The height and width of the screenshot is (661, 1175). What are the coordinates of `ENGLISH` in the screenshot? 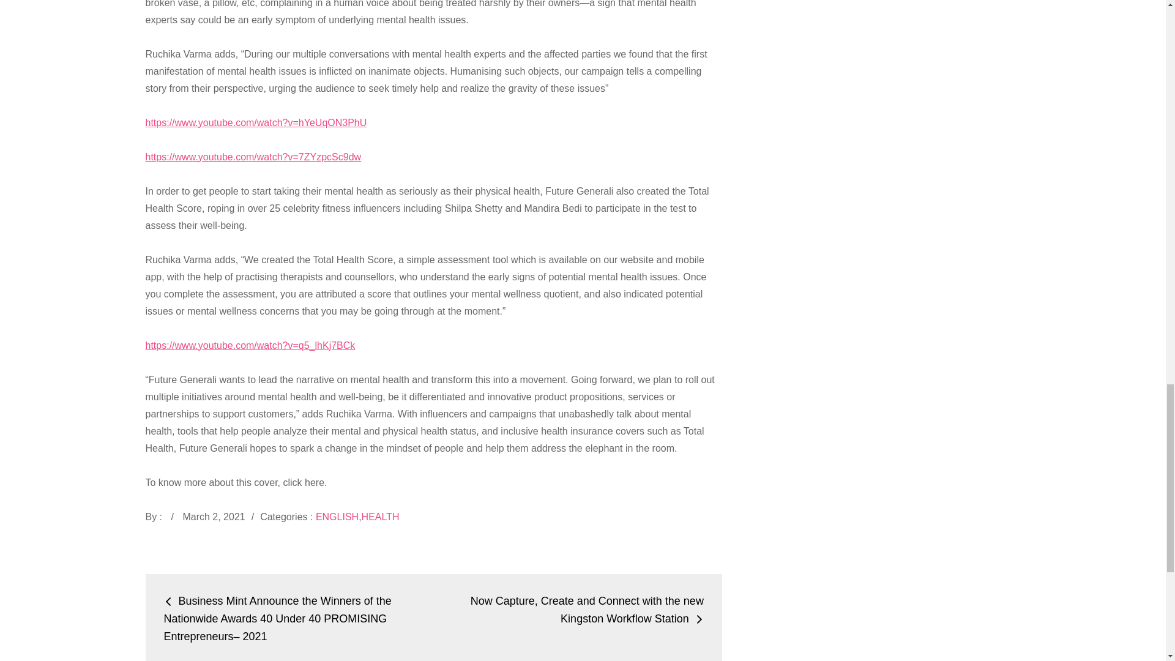 It's located at (337, 517).